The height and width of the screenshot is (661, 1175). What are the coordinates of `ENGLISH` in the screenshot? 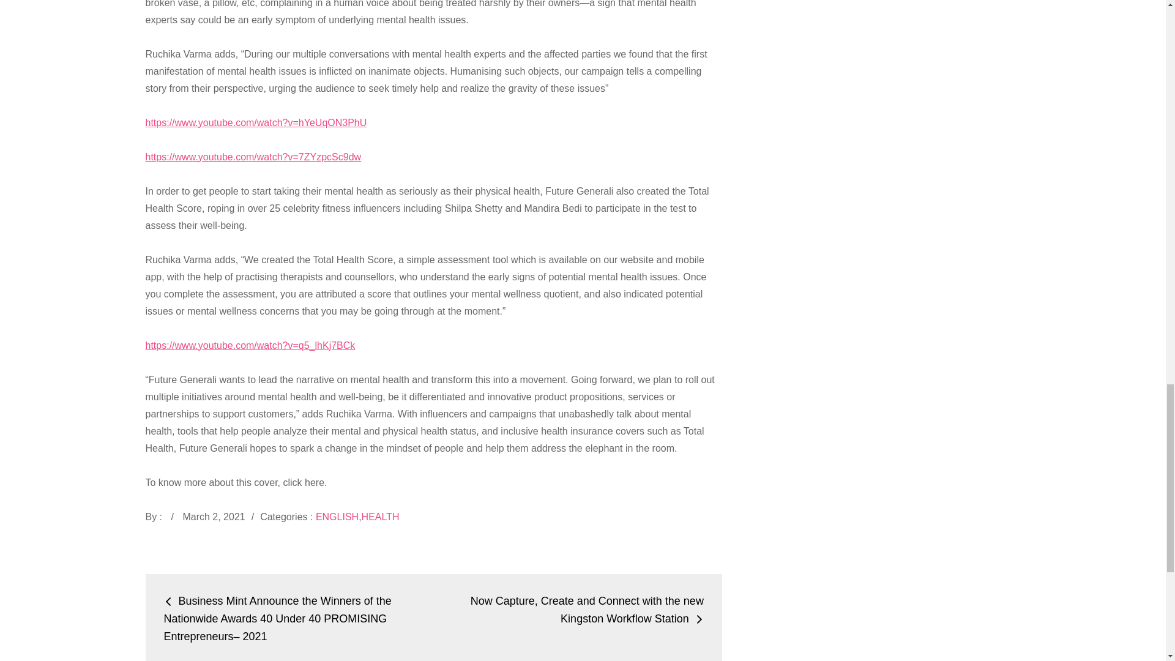 It's located at (337, 517).